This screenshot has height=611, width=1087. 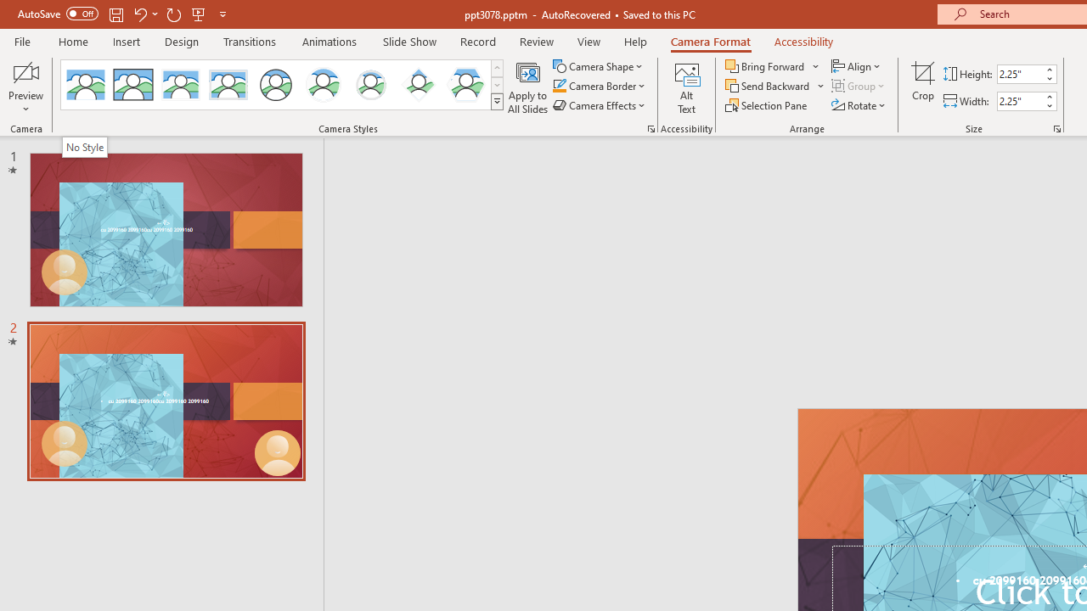 What do you see at coordinates (600, 66) in the screenshot?
I see `Camera Shape` at bounding box center [600, 66].